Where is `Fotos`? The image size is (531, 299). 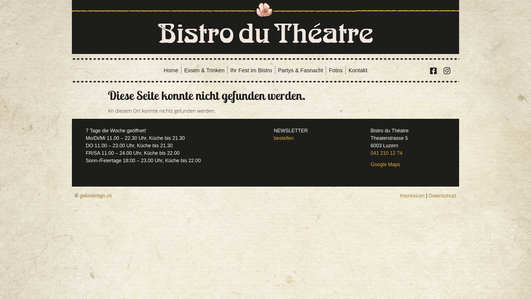 Fotos is located at coordinates (336, 70).